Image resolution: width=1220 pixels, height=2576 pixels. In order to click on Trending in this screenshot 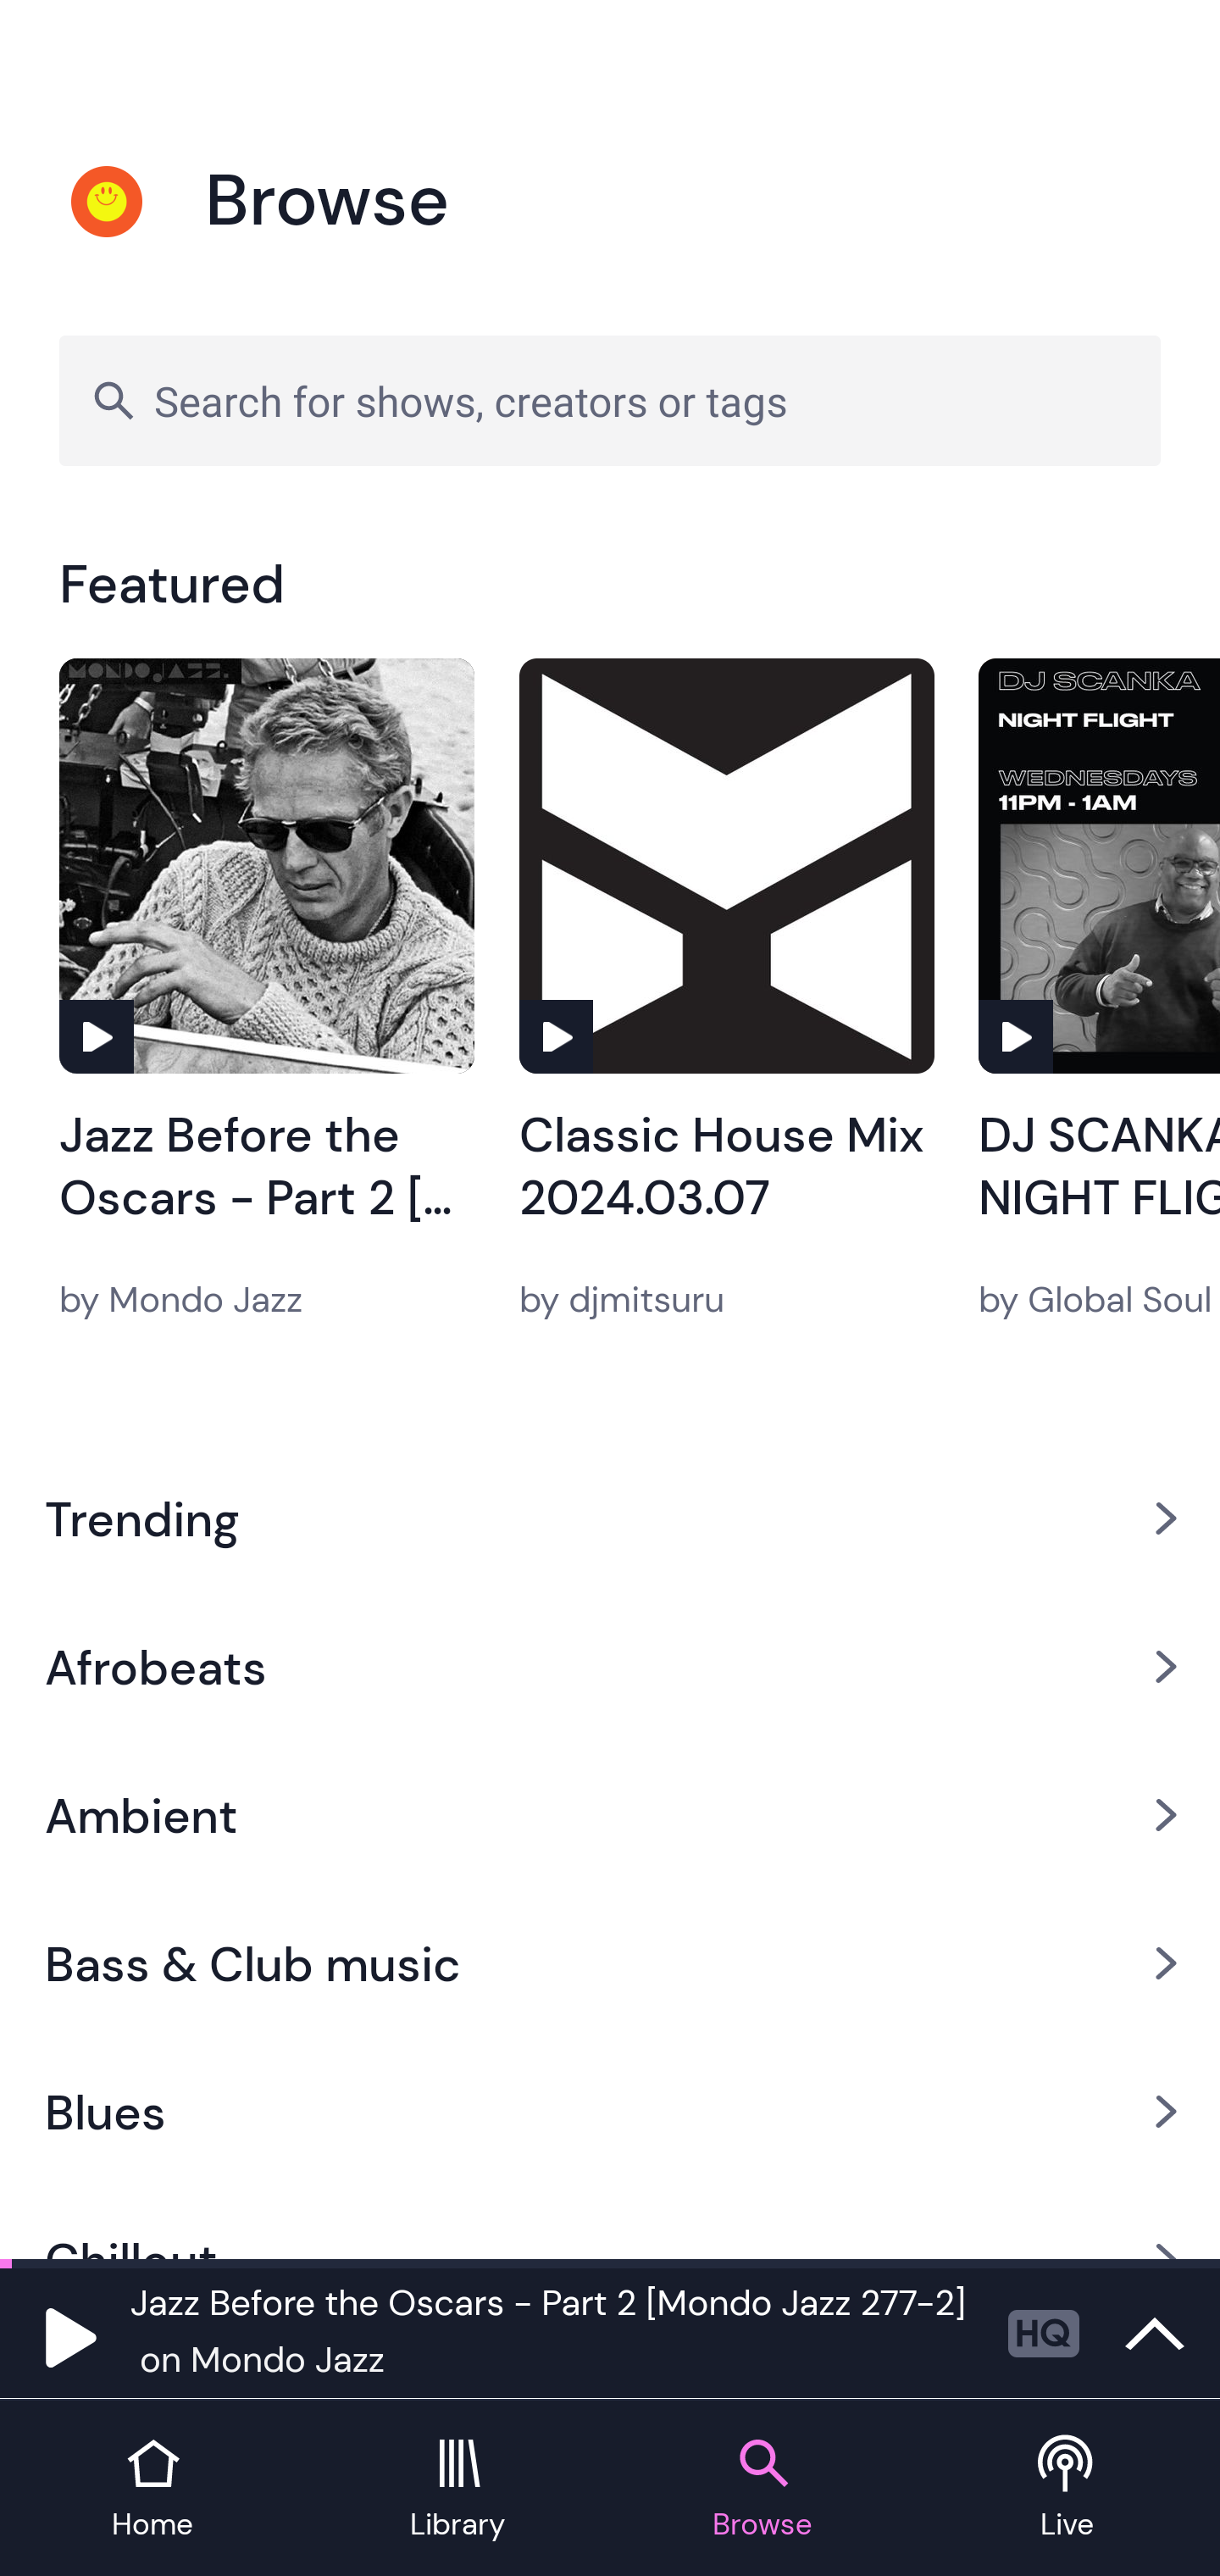, I will do `click(610, 1518)`.